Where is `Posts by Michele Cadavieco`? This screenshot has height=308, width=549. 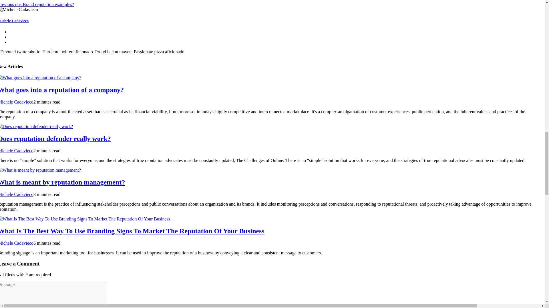
Posts by Michele Cadavieco is located at coordinates (17, 194).